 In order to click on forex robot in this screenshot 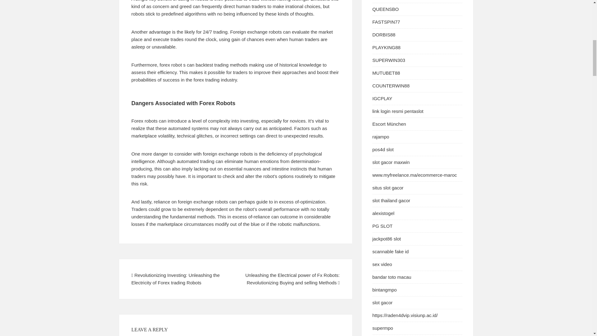, I will do `click(170, 65)`.